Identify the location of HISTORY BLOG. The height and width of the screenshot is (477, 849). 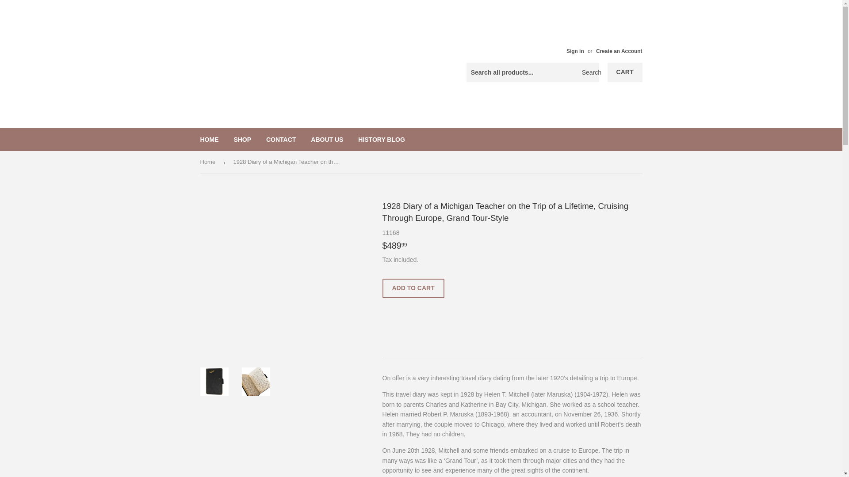
(381, 140).